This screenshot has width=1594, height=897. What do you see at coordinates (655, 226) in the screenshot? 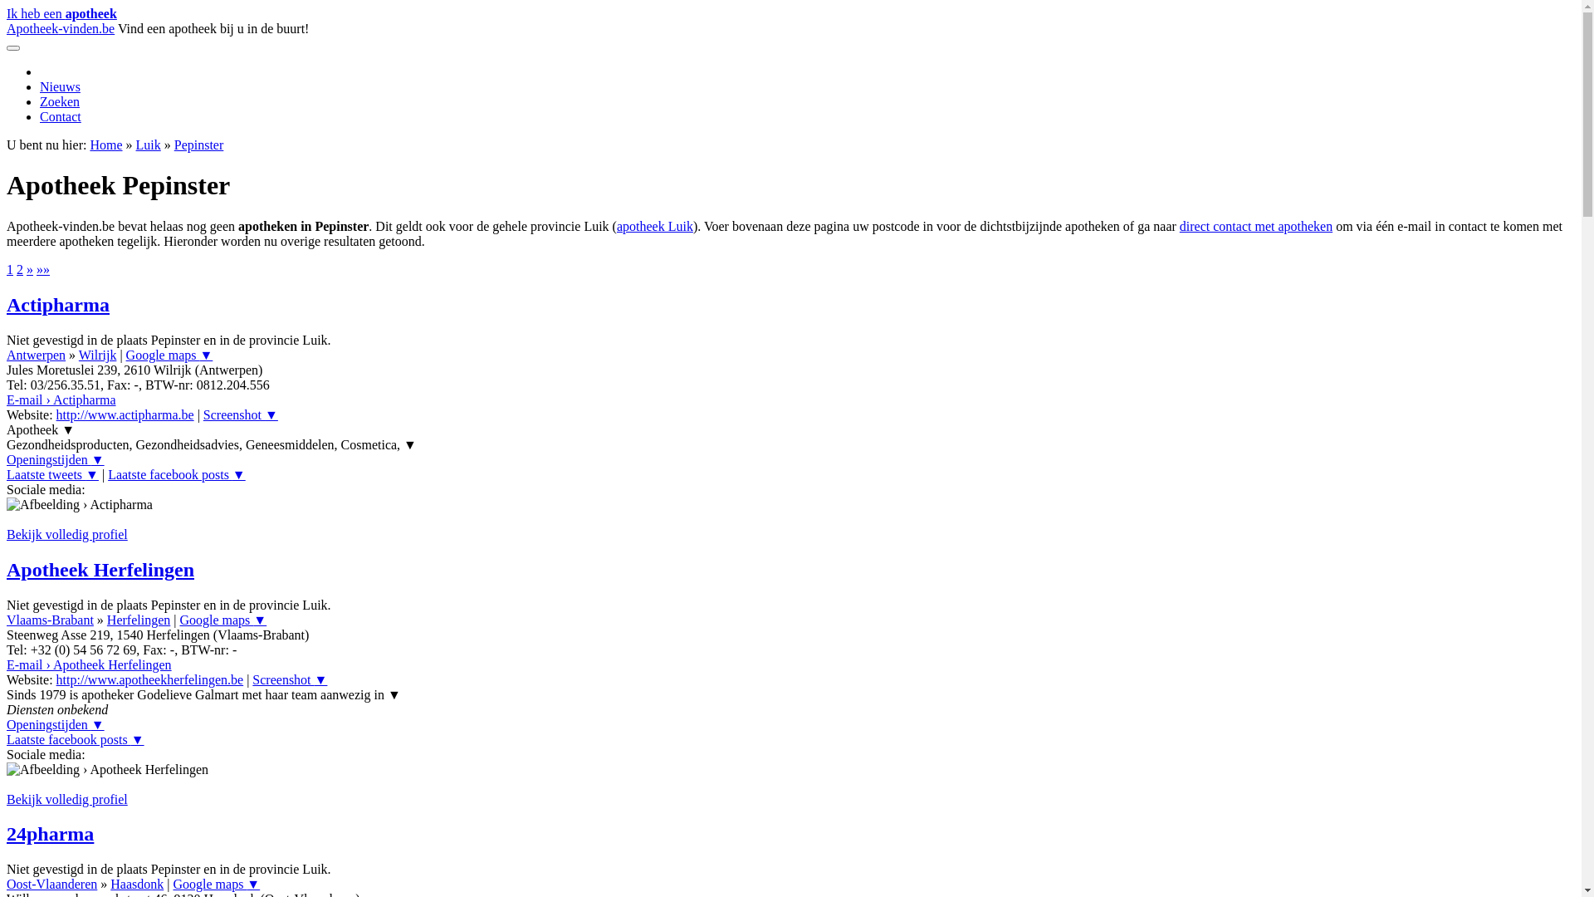
I see `apotheek Luik` at bounding box center [655, 226].